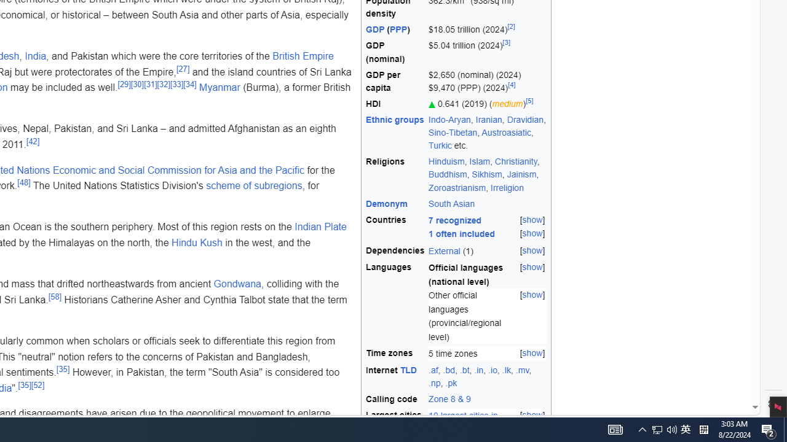 The image size is (787, 442). What do you see at coordinates (506, 43) in the screenshot?
I see `[3]` at bounding box center [506, 43].